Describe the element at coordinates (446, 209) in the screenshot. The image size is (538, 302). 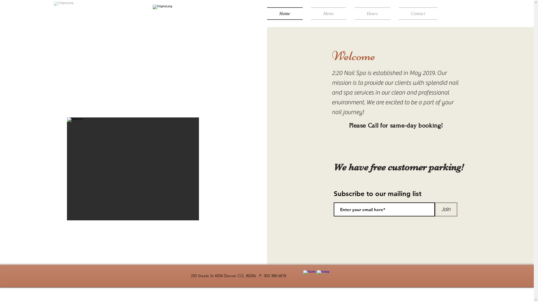
I see `Join` at that location.